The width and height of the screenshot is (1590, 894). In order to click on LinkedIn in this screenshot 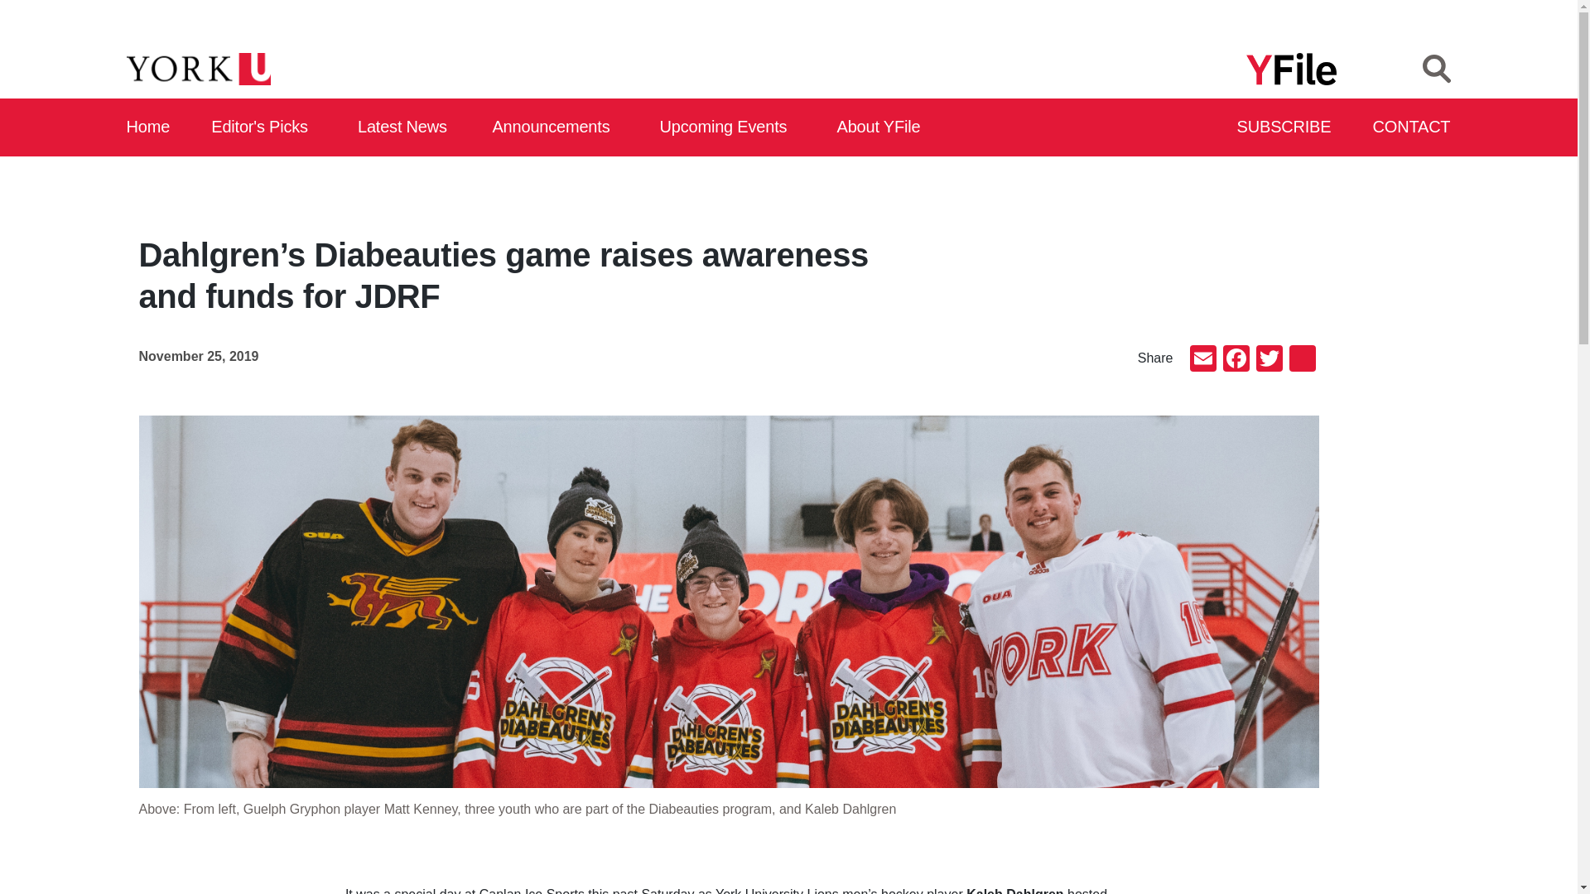, I will do `click(1301, 359)`.